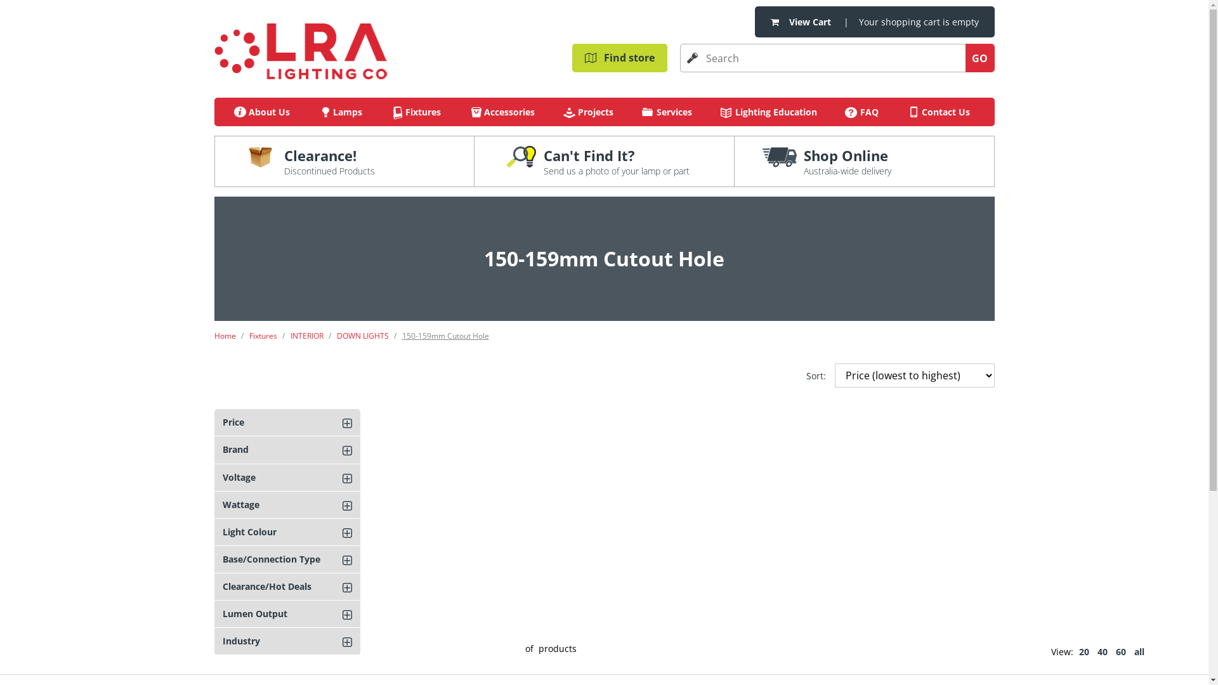 The image size is (1218, 685). I want to click on Services, so click(667, 112).